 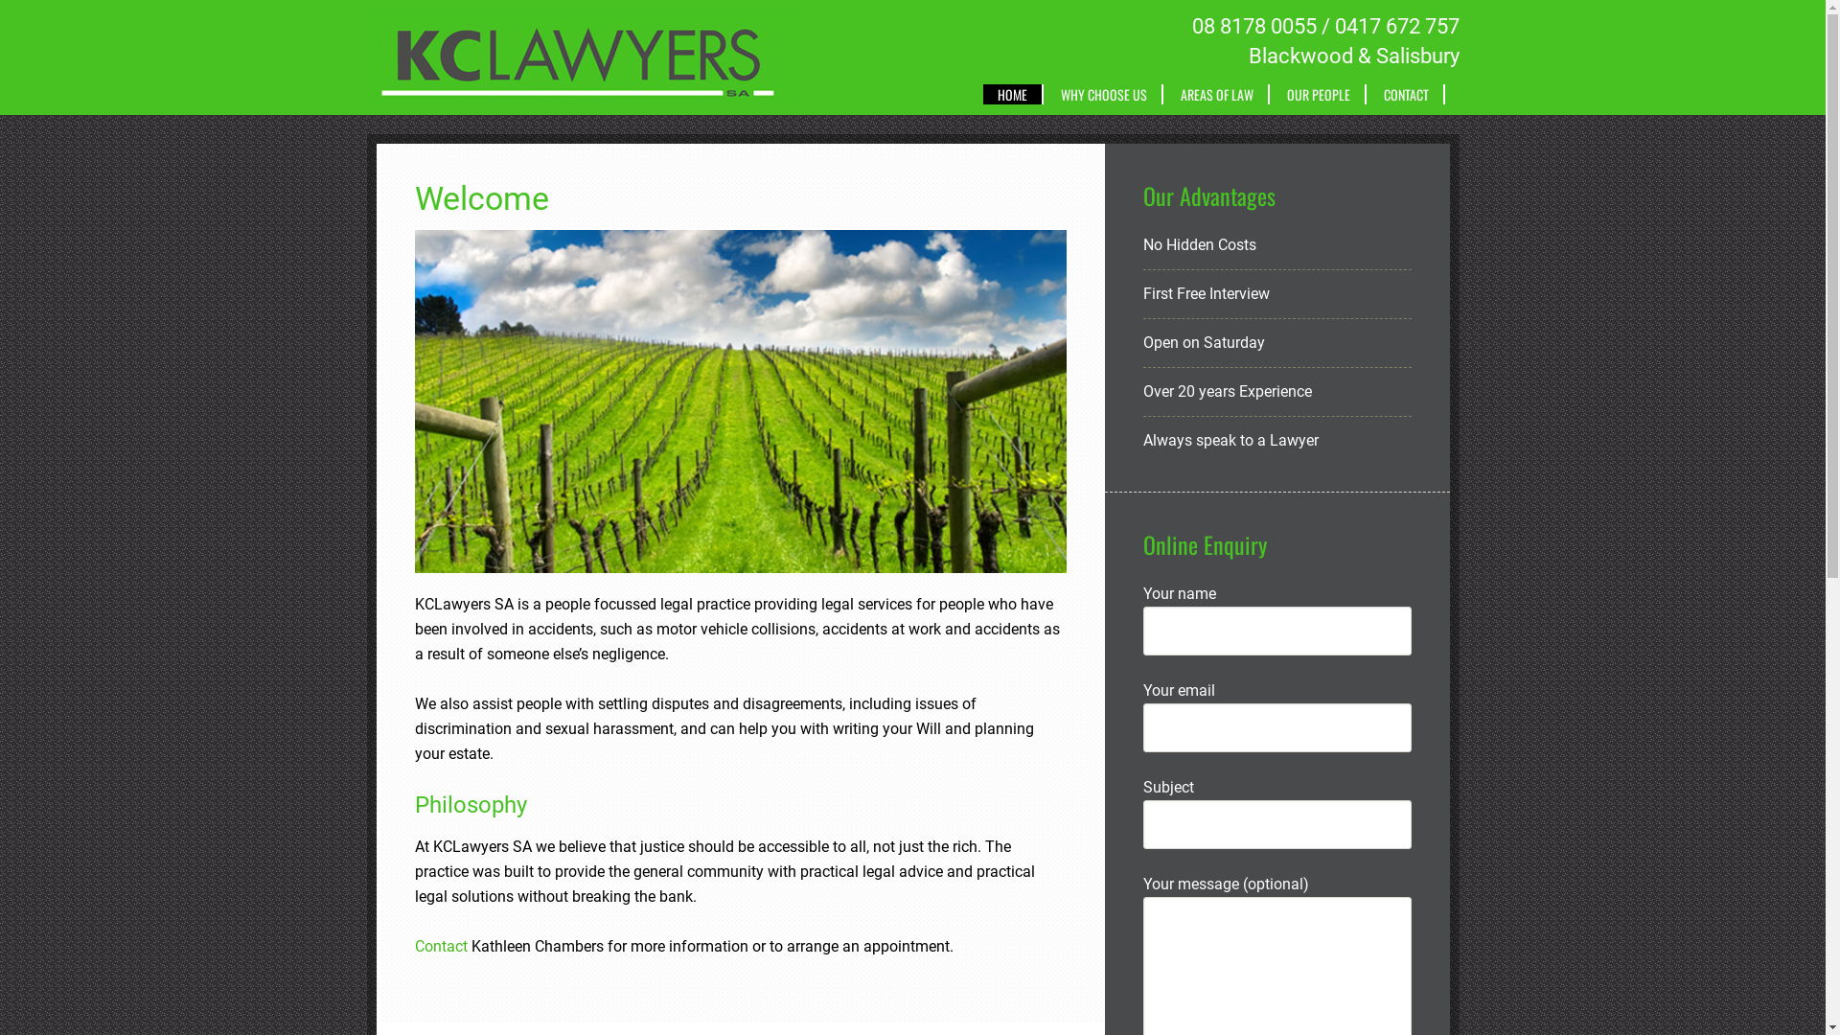 What do you see at coordinates (1014, 94) in the screenshot?
I see `HOME` at bounding box center [1014, 94].